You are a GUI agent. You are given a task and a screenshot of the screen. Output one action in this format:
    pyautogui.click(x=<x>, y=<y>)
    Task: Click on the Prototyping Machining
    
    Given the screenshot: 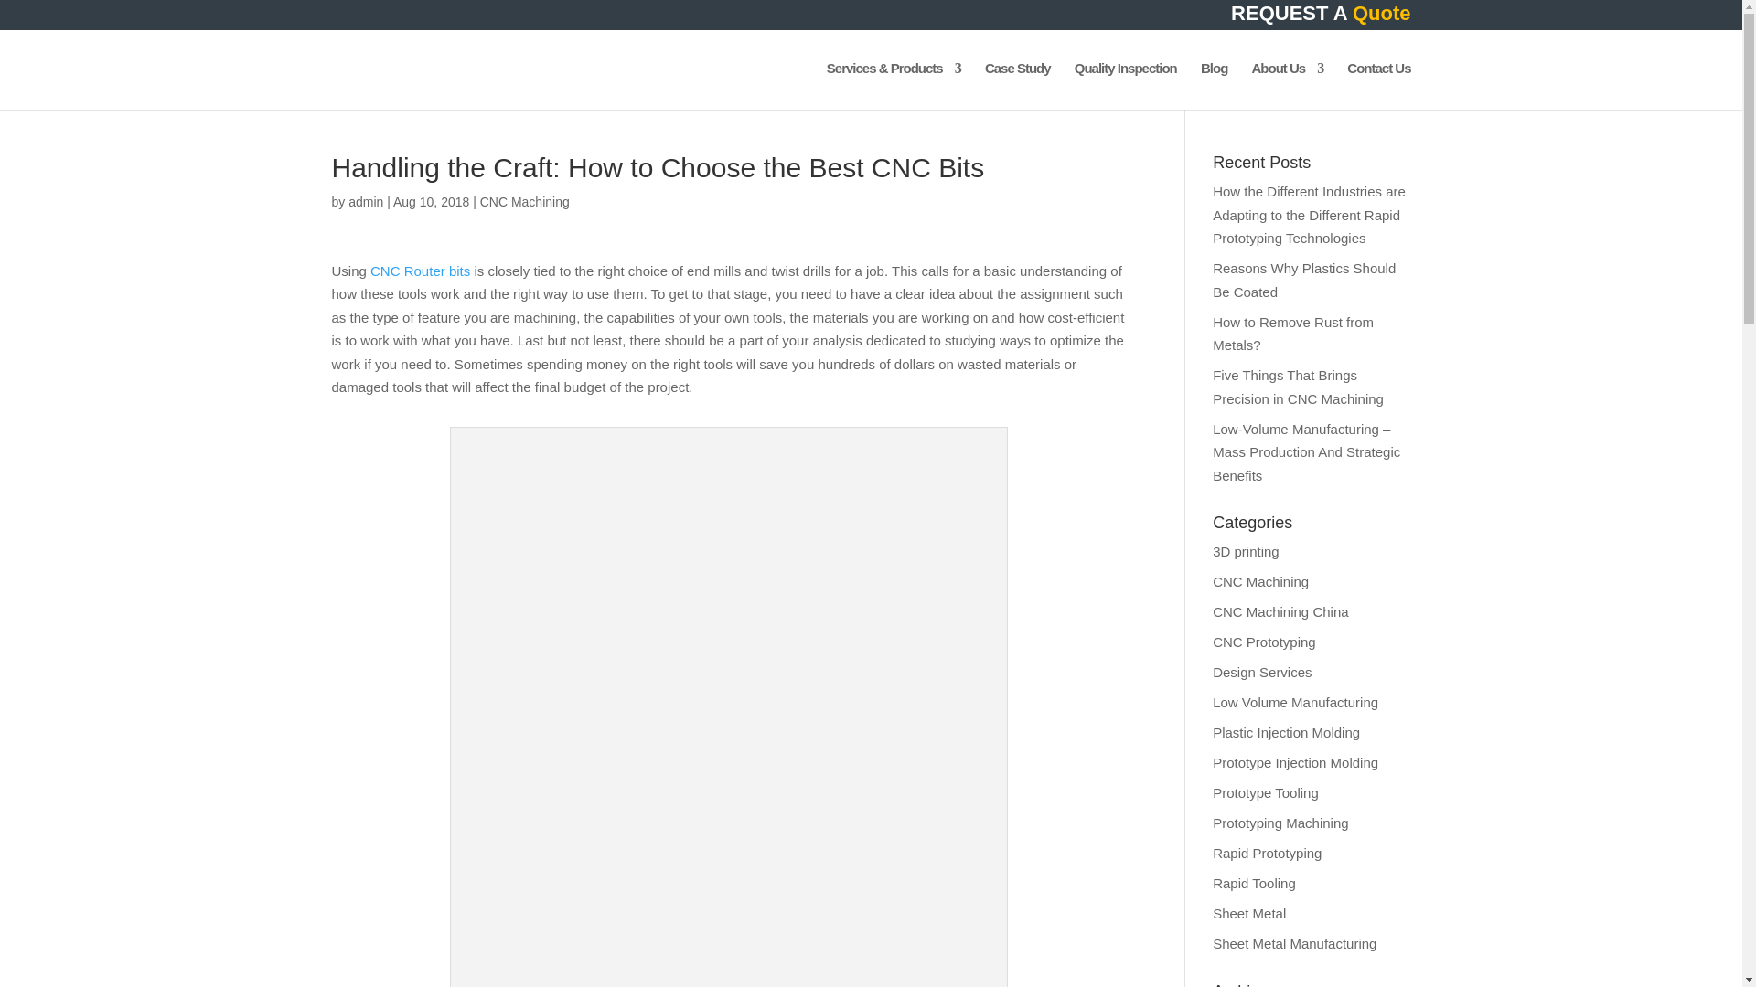 What is the action you would take?
    pyautogui.click(x=1280, y=822)
    